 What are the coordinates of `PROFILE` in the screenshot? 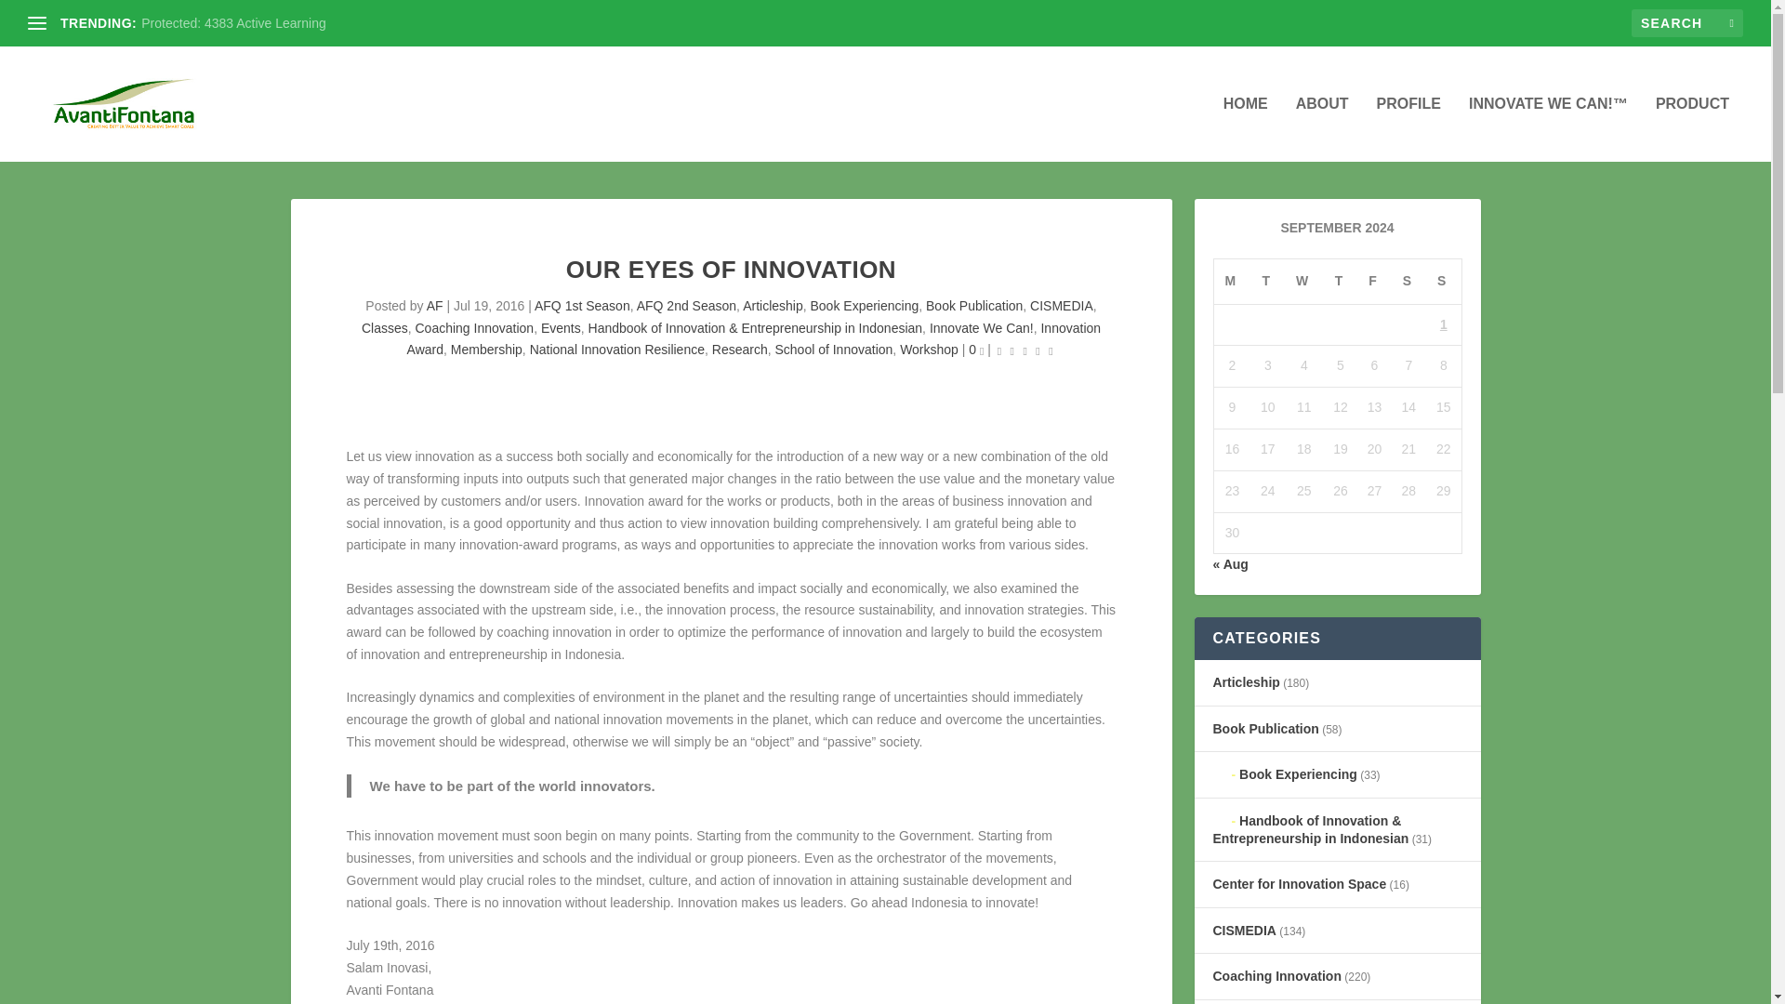 It's located at (1408, 128).